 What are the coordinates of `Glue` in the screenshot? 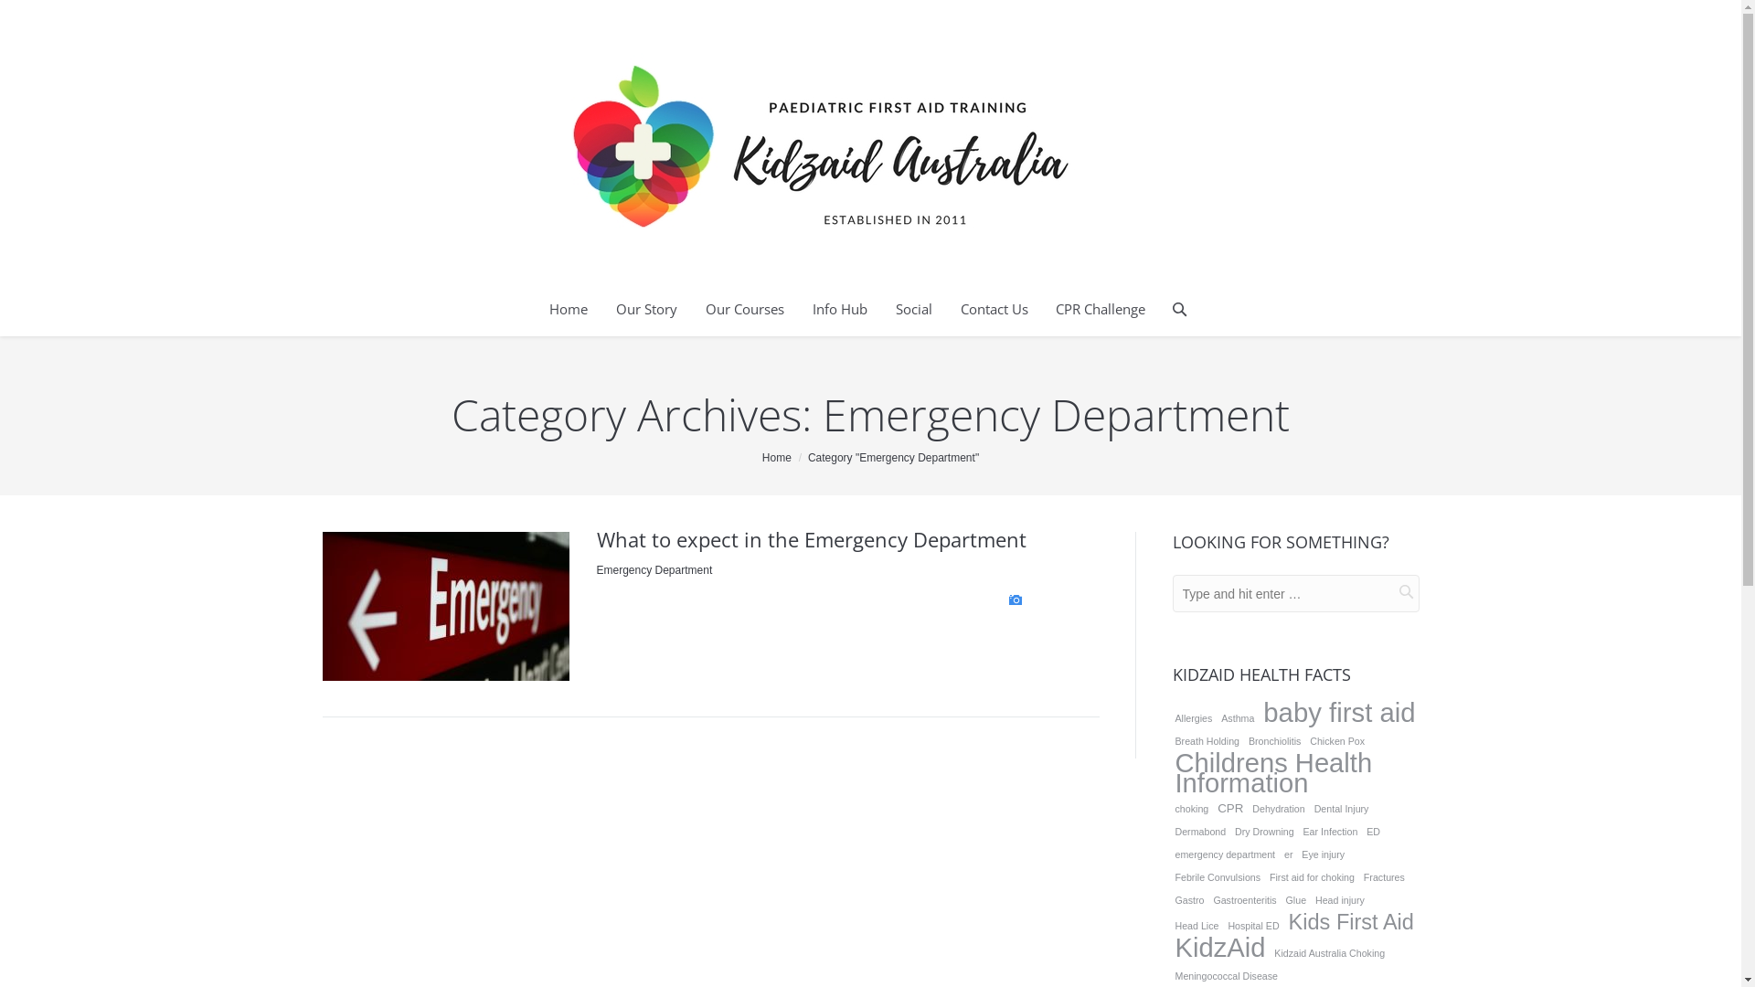 It's located at (1296, 900).